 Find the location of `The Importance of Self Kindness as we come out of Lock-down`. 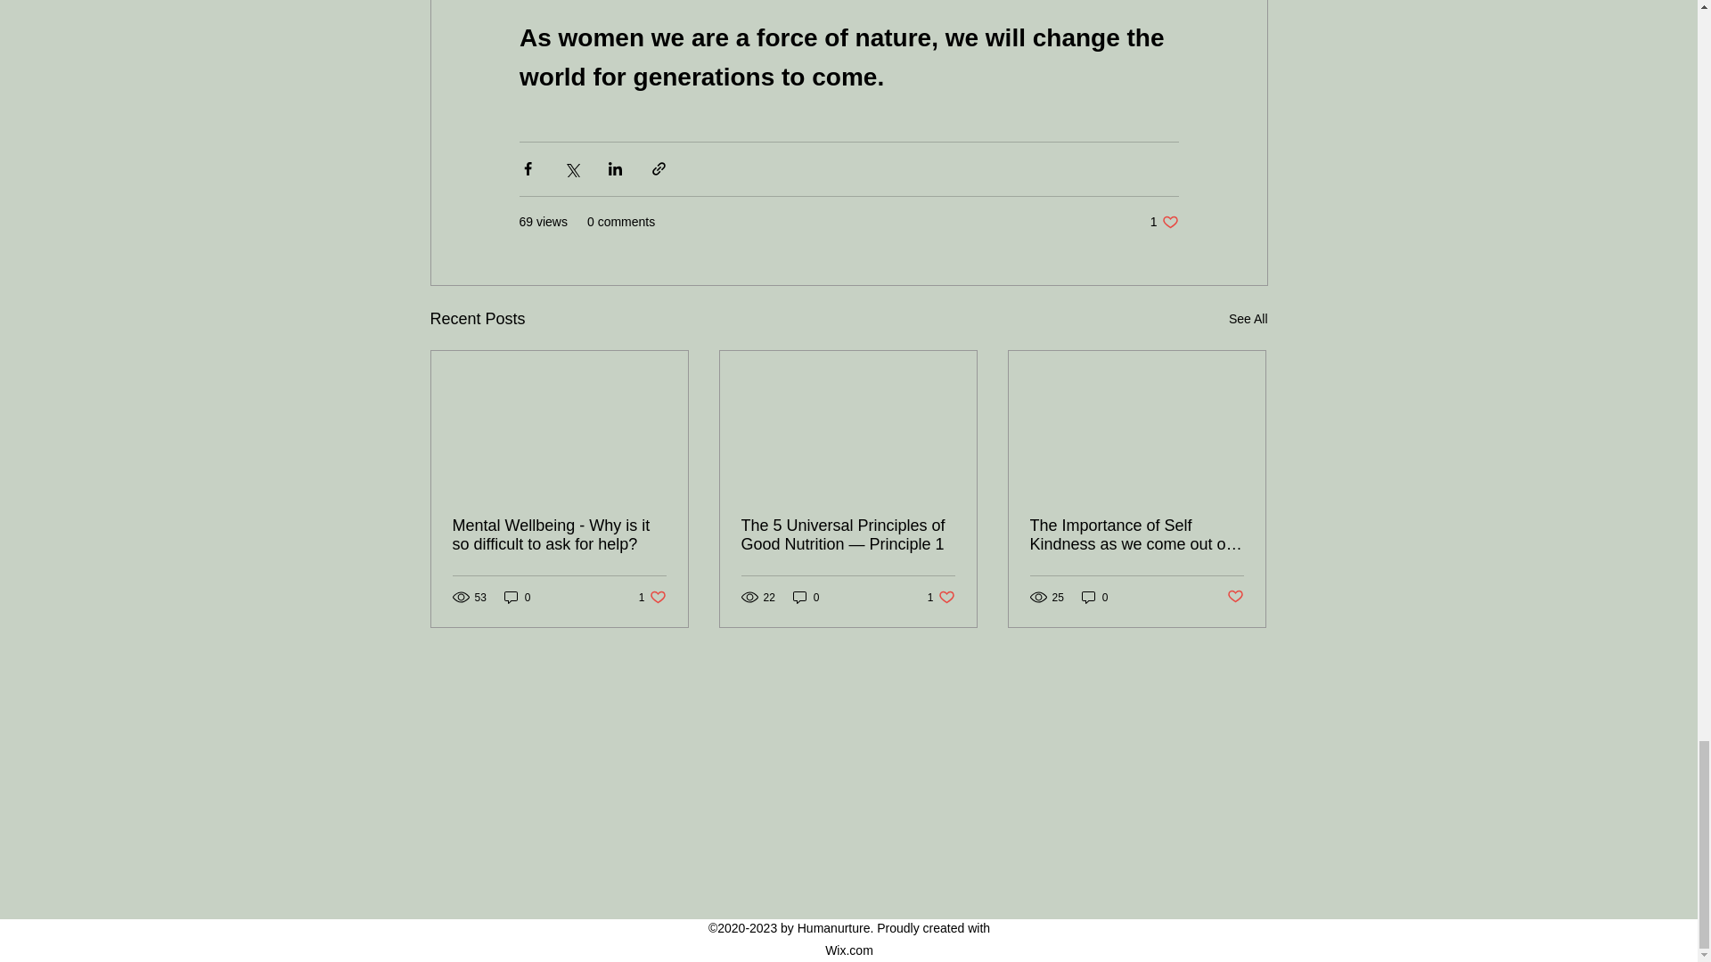

The Importance of Self Kindness as we come out of Lock-down is located at coordinates (1094, 597).